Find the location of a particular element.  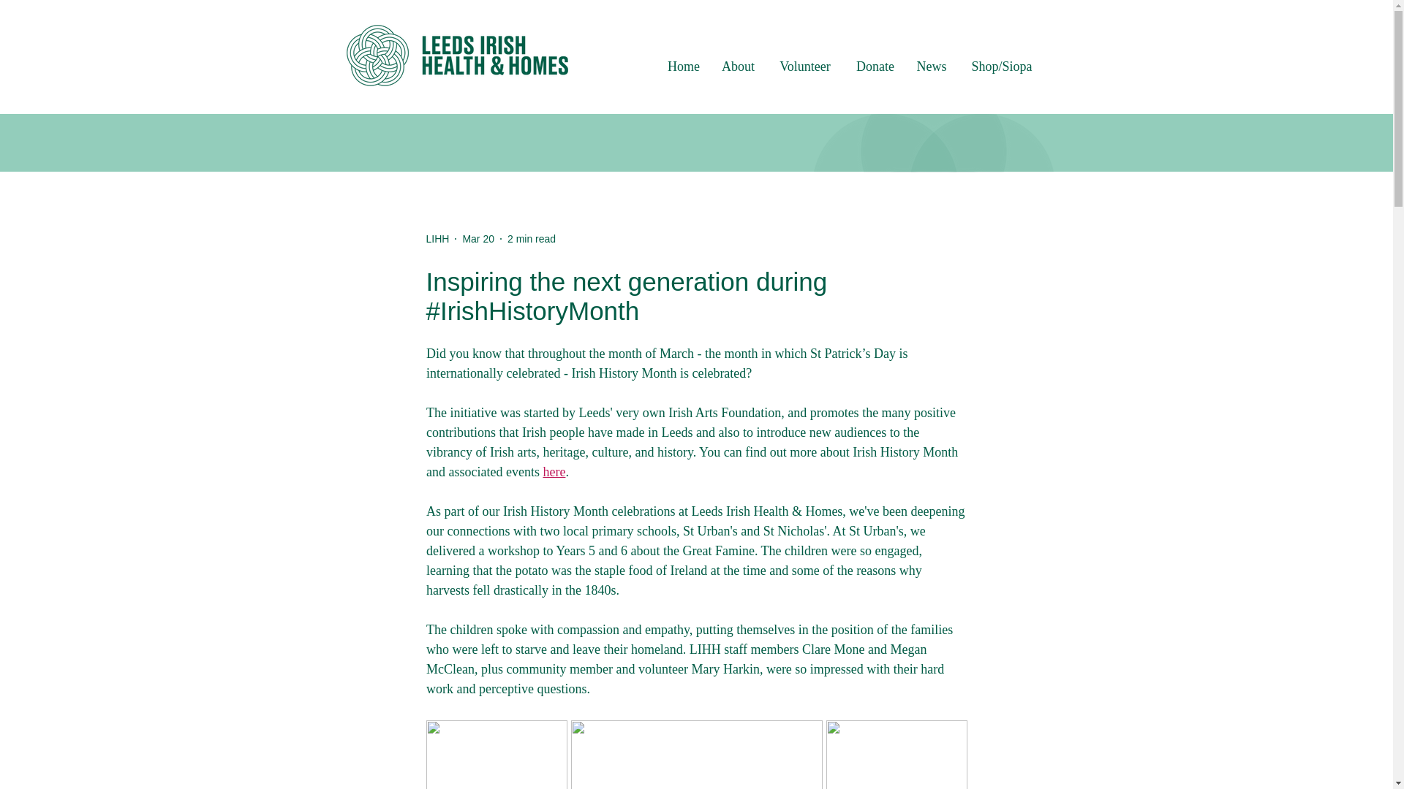

Donate is located at coordinates (875, 66).